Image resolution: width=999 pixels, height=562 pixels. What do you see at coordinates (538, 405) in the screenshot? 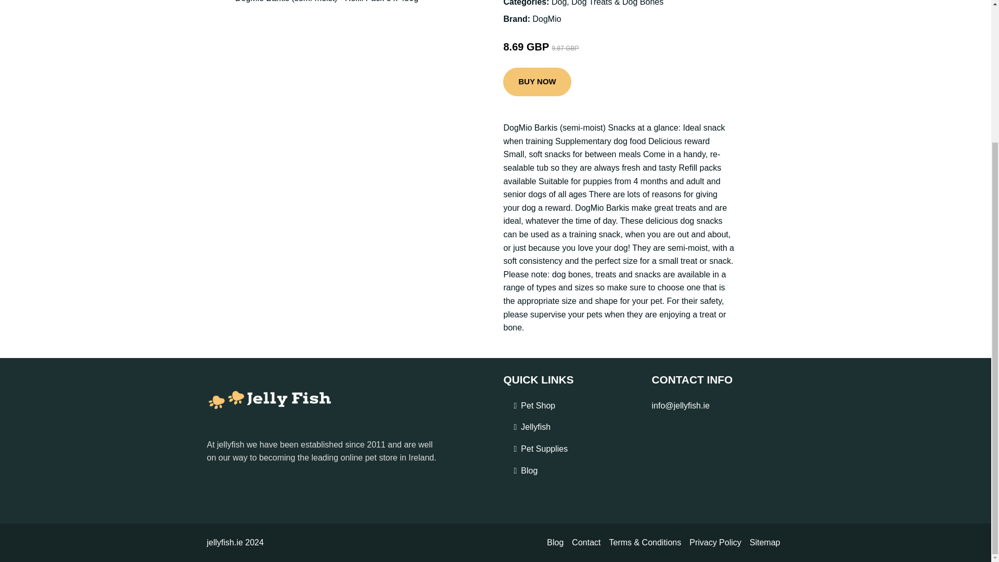
I see `Pet Shop` at bounding box center [538, 405].